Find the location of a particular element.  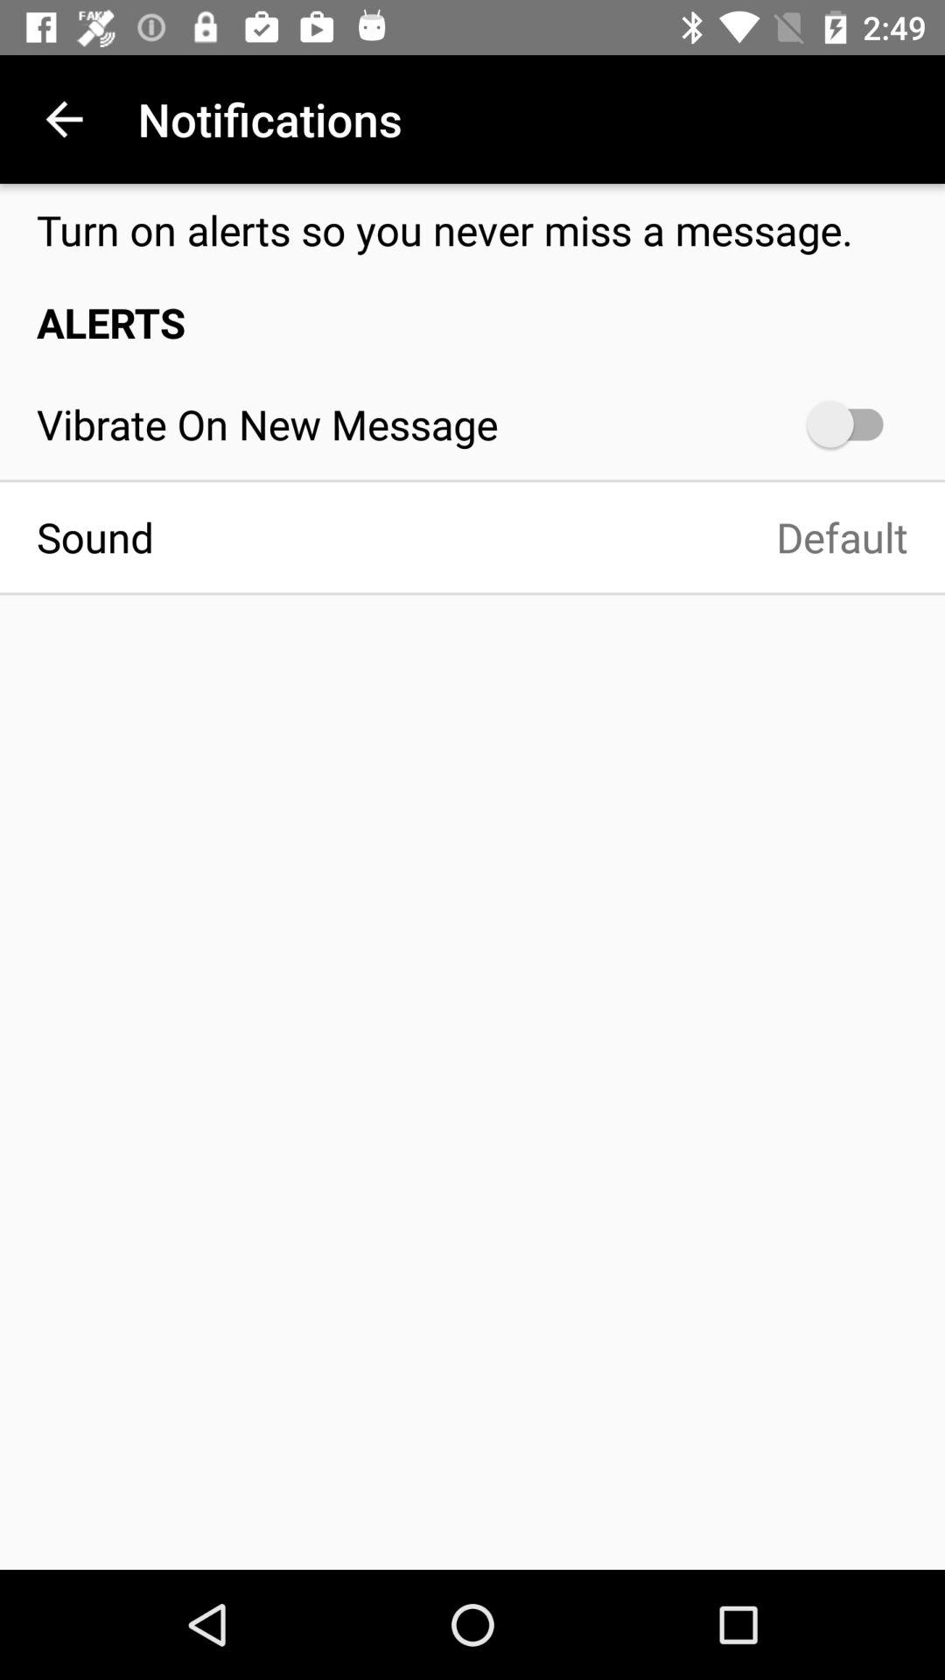

open icon to the right of the sound is located at coordinates (549, 537).